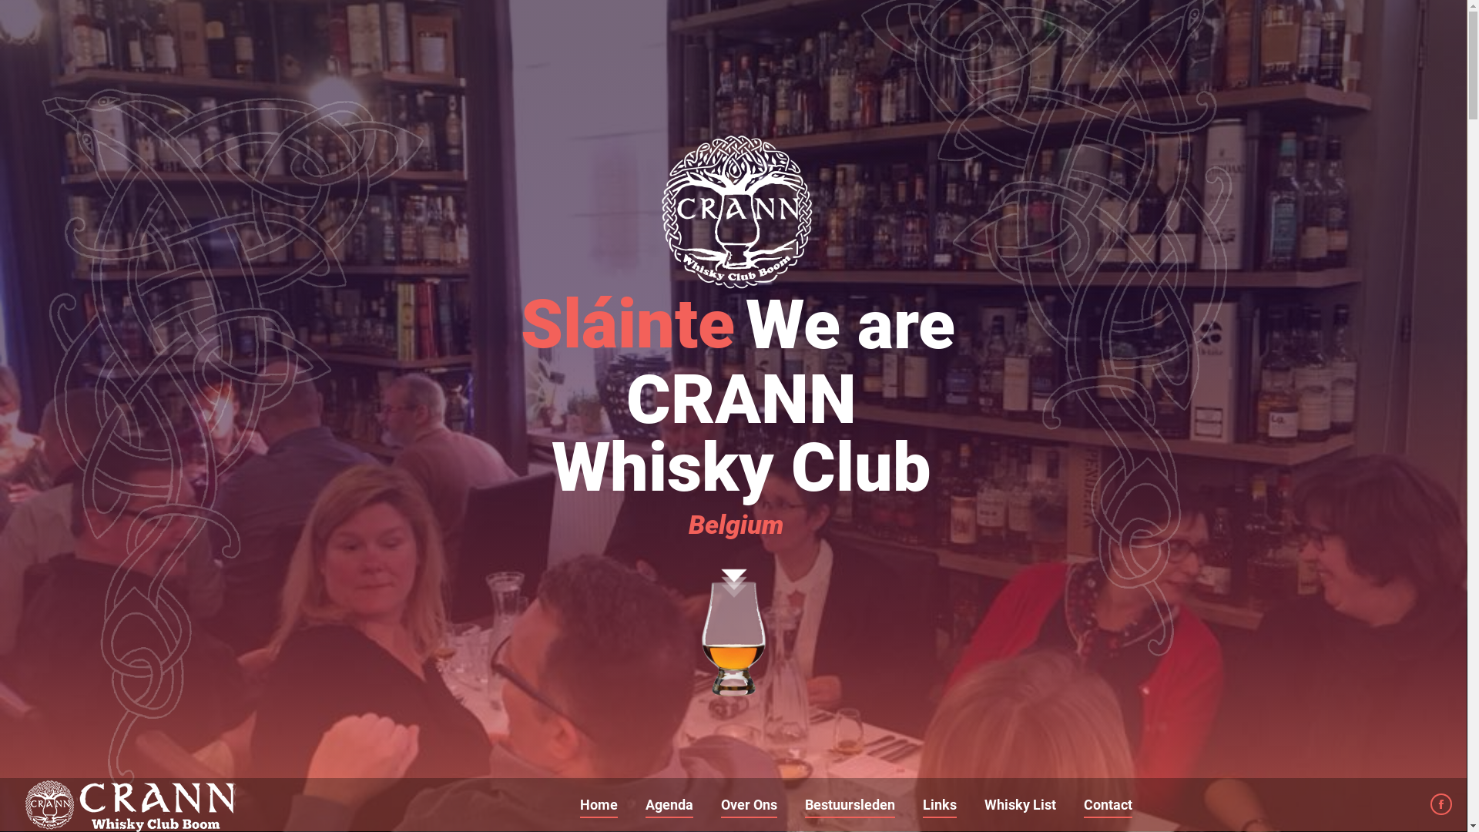 The width and height of the screenshot is (1479, 832). What do you see at coordinates (1020, 805) in the screenshot?
I see `Whisky List` at bounding box center [1020, 805].